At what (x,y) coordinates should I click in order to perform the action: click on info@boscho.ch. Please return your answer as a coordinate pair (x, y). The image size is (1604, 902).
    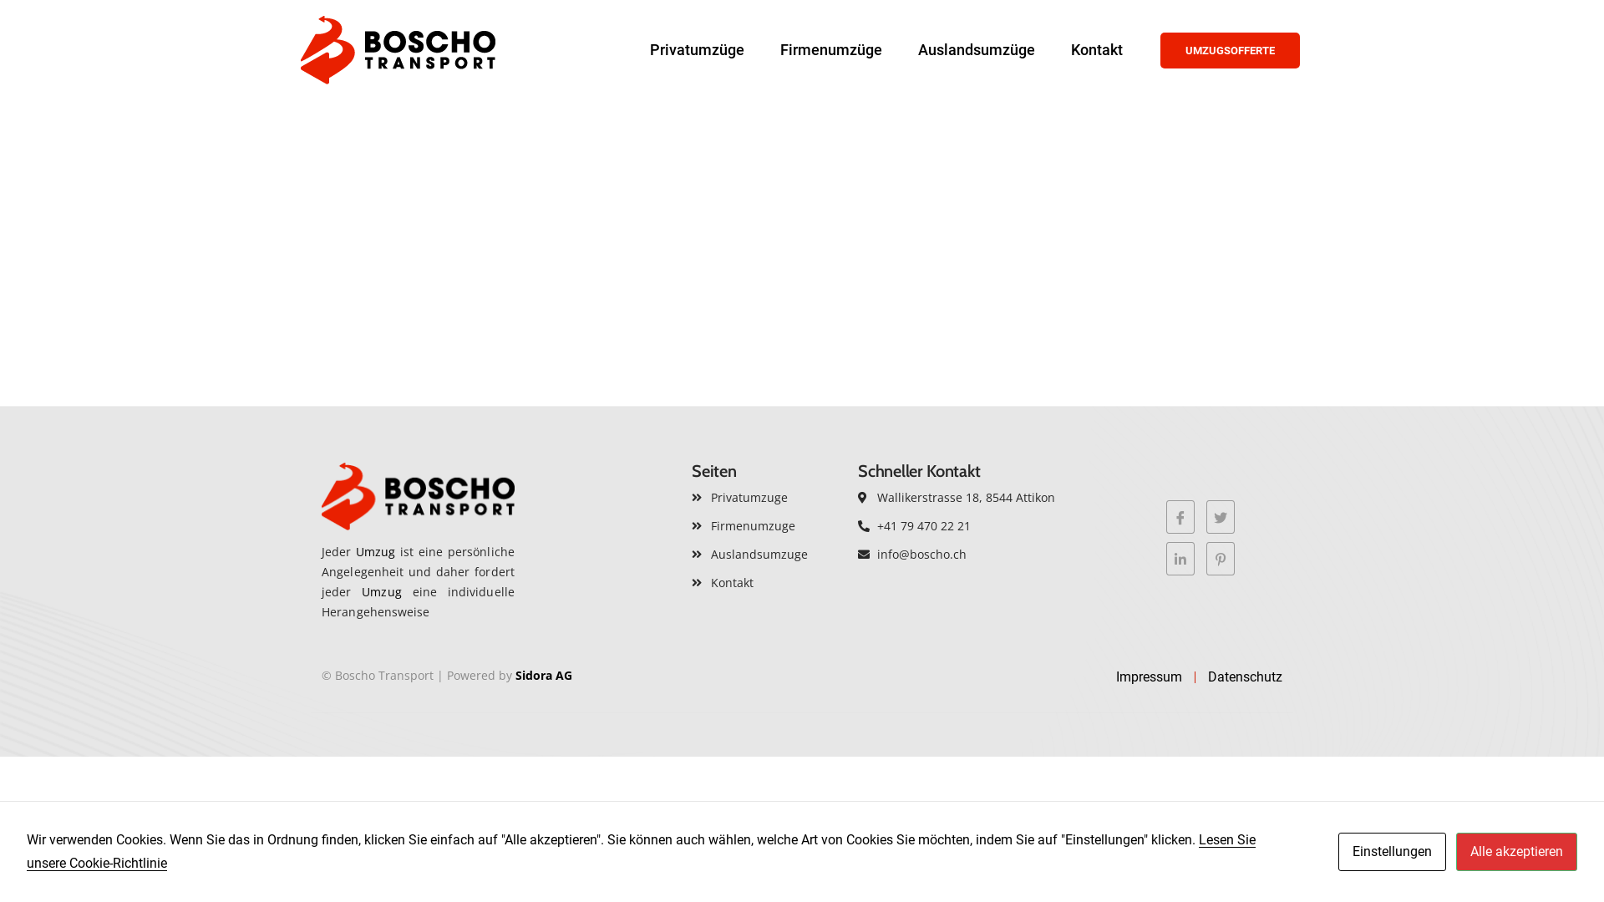
    Looking at the image, I should click on (971, 555).